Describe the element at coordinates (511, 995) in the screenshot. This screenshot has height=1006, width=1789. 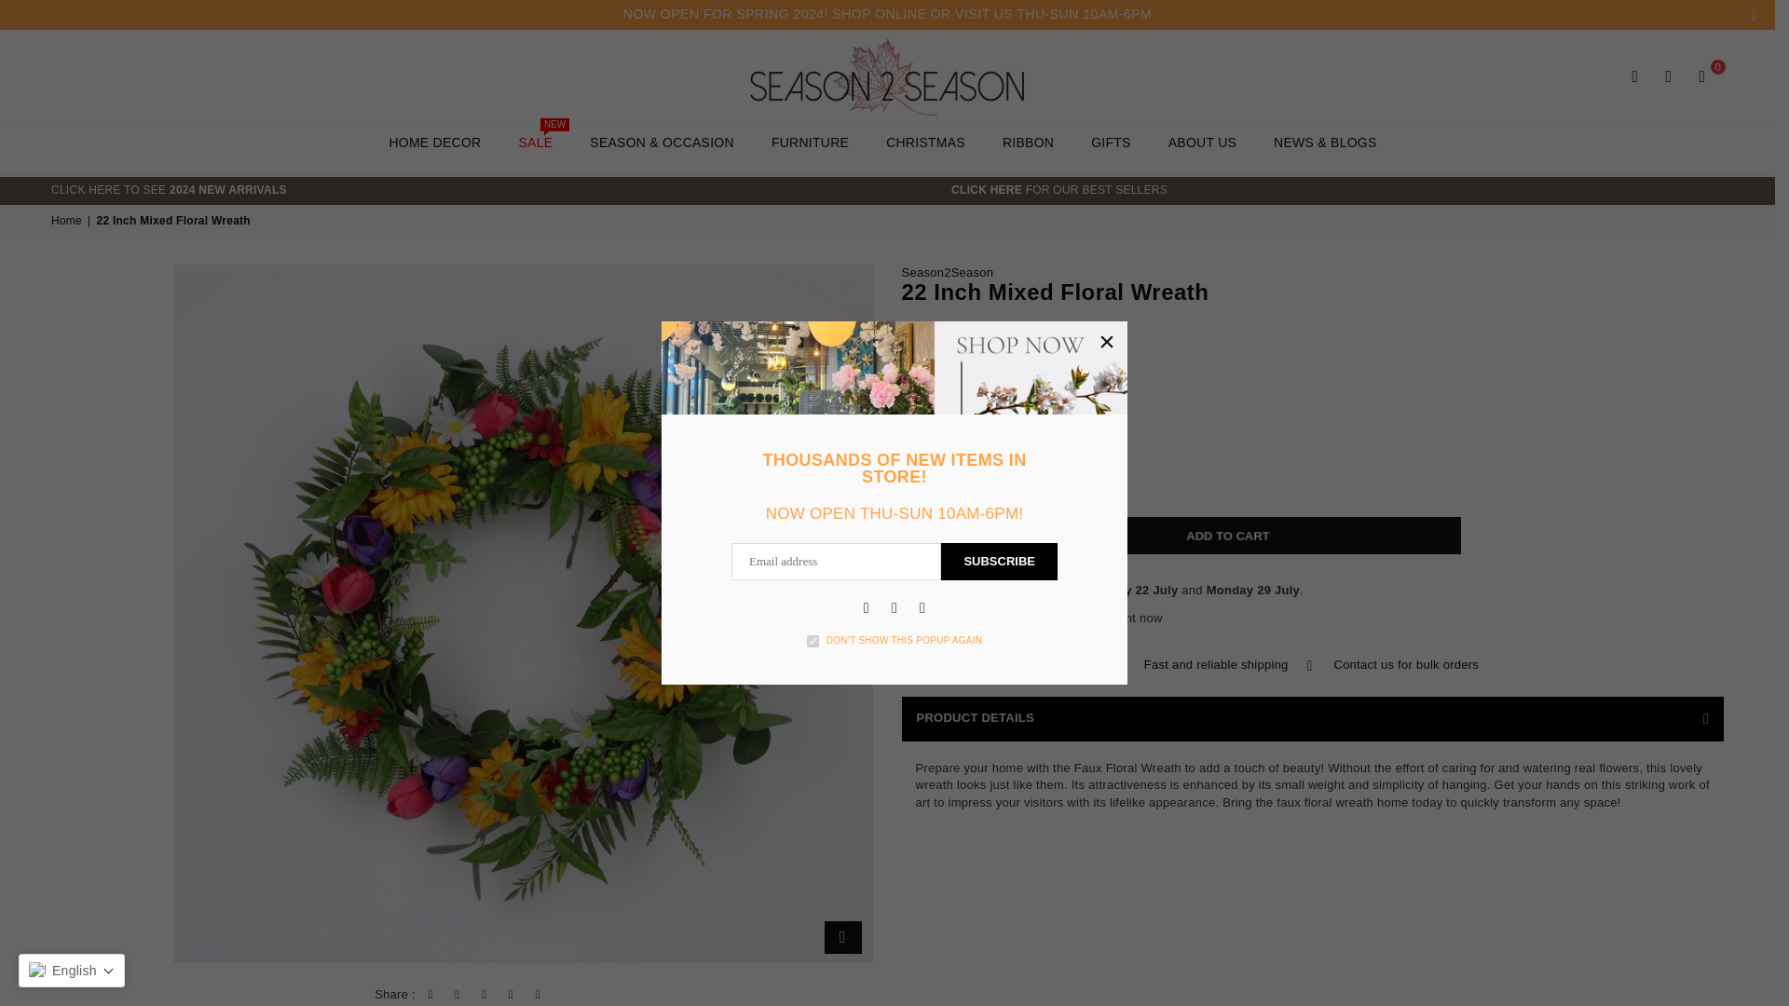
I see `Share on Linked In` at that location.